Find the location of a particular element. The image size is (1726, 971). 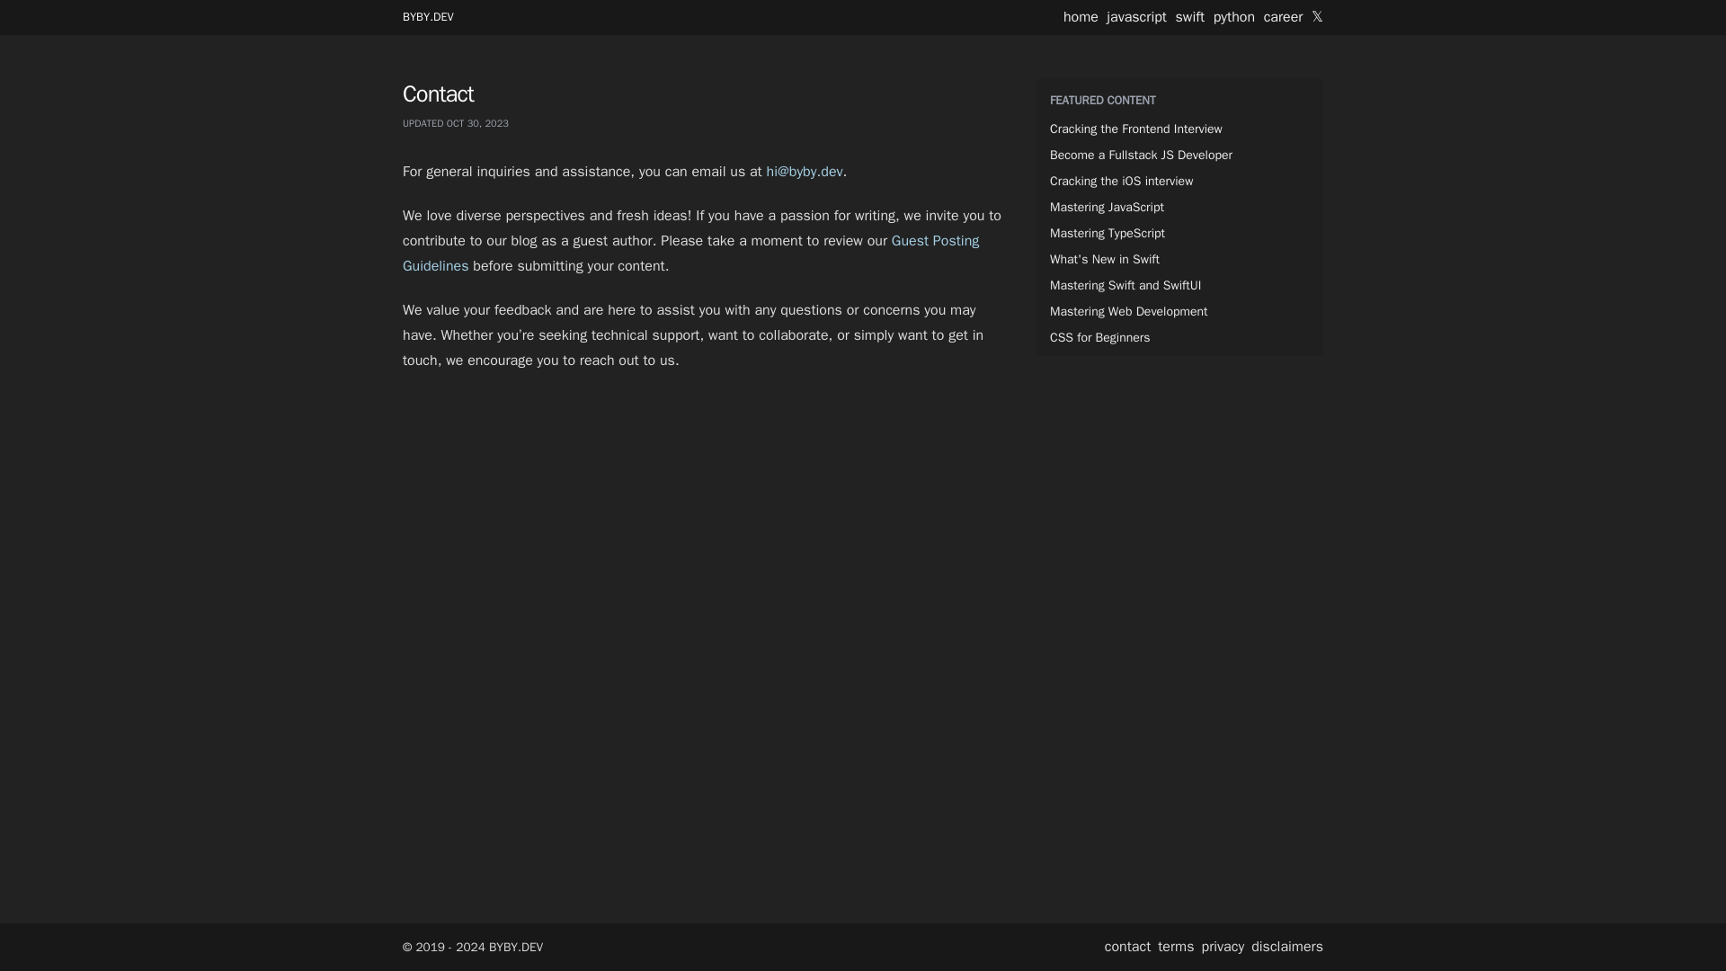

CSS for Beginners is located at coordinates (1100, 337).